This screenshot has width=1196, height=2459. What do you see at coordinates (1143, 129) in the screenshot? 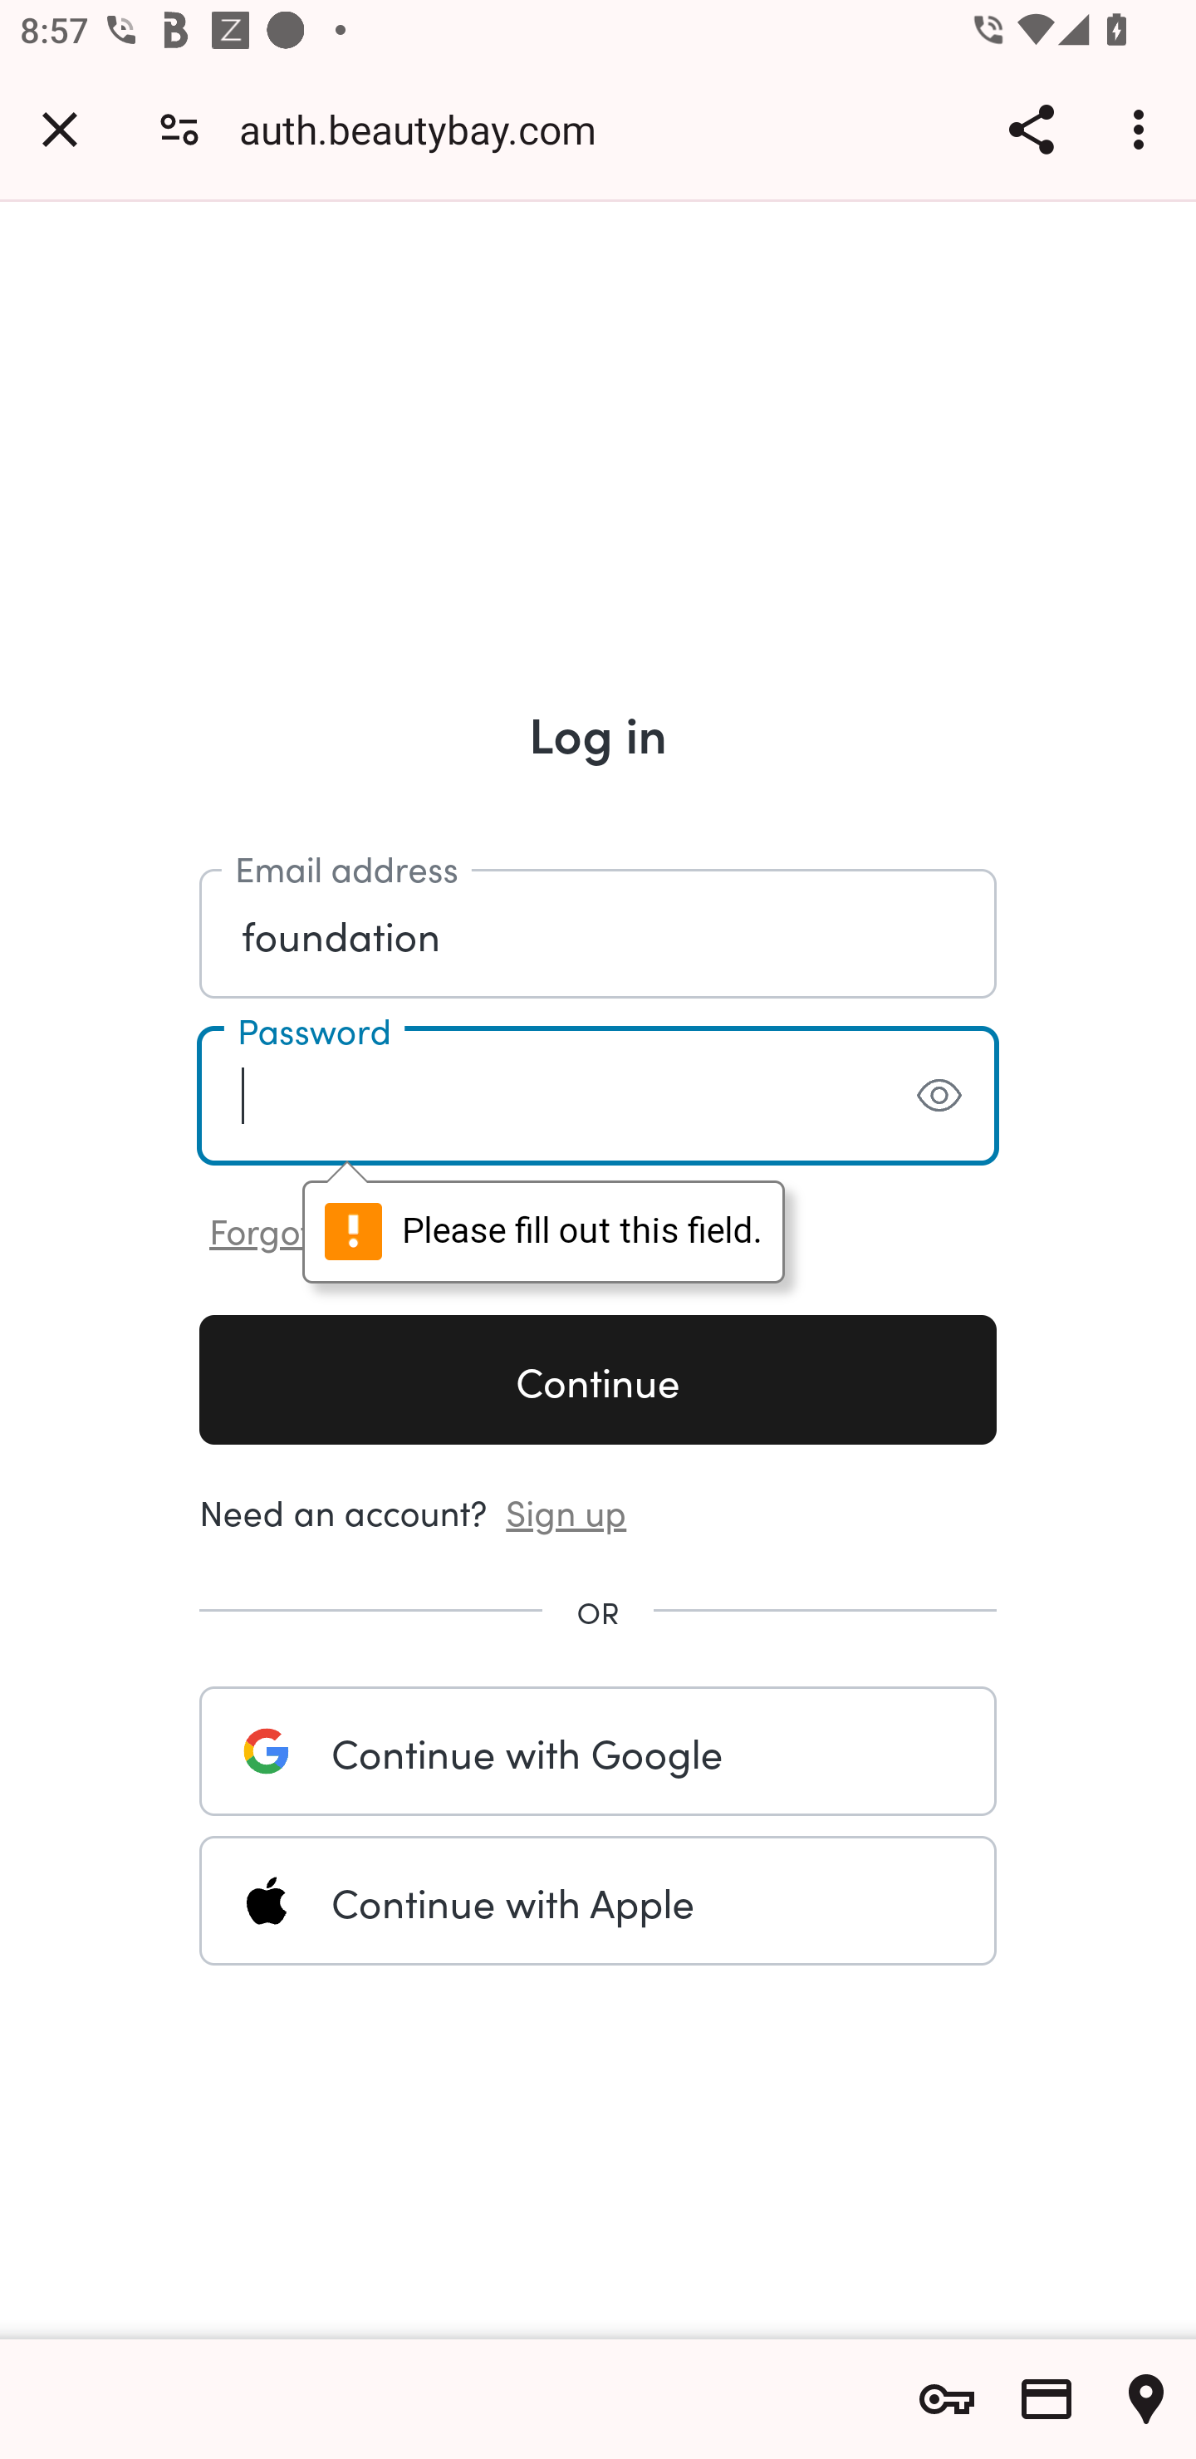
I see `Customize and control Google Chrome` at bounding box center [1143, 129].